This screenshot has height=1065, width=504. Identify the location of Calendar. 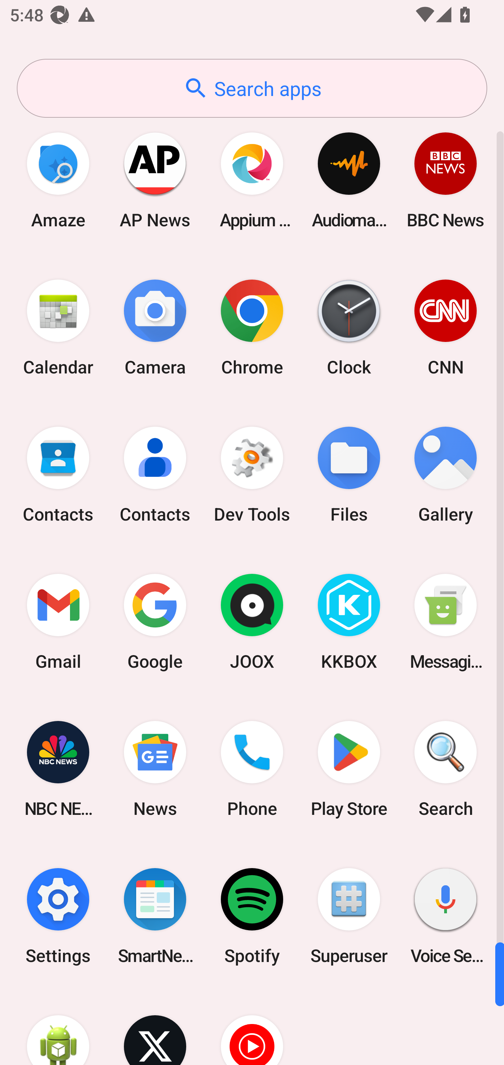
(58, 327).